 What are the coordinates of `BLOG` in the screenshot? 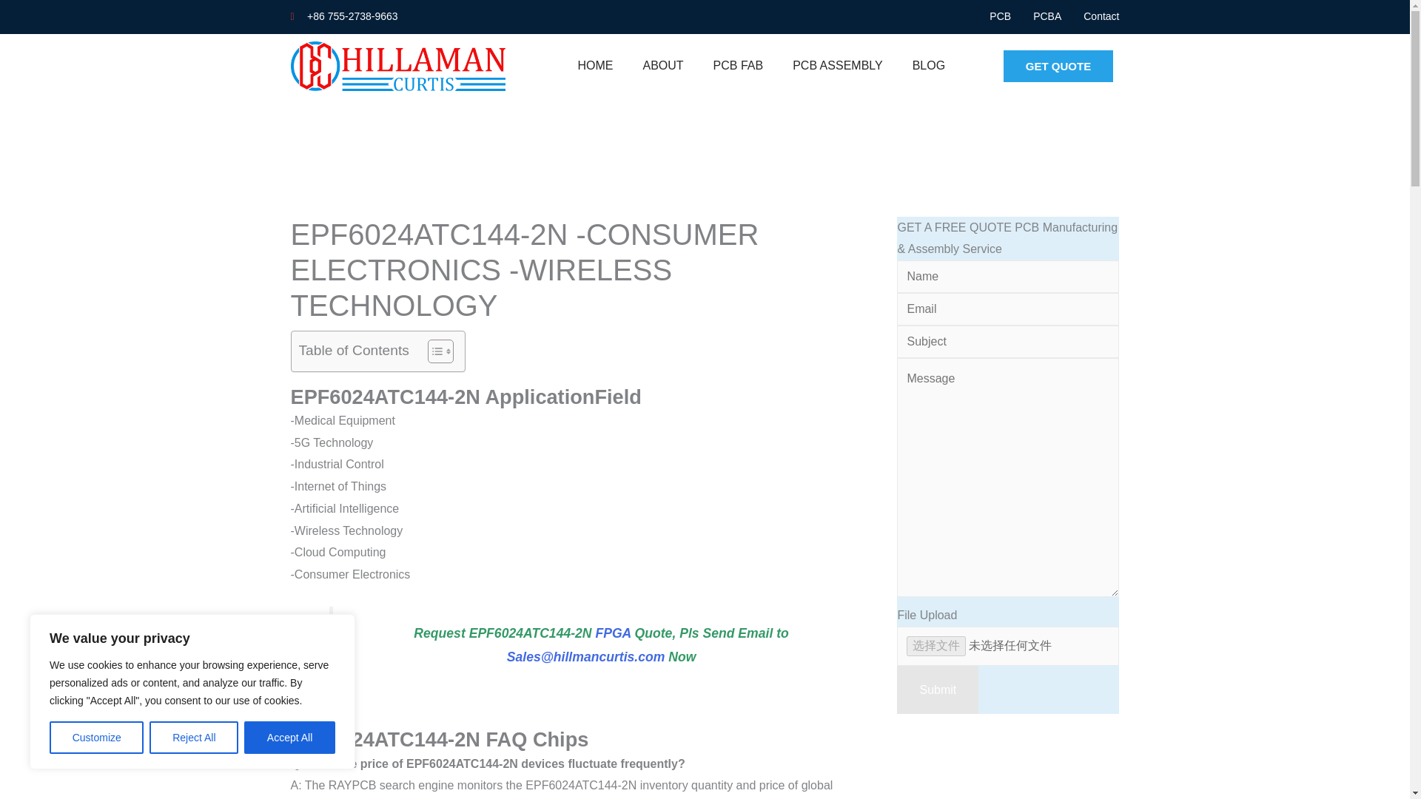 It's located at (929, 65).